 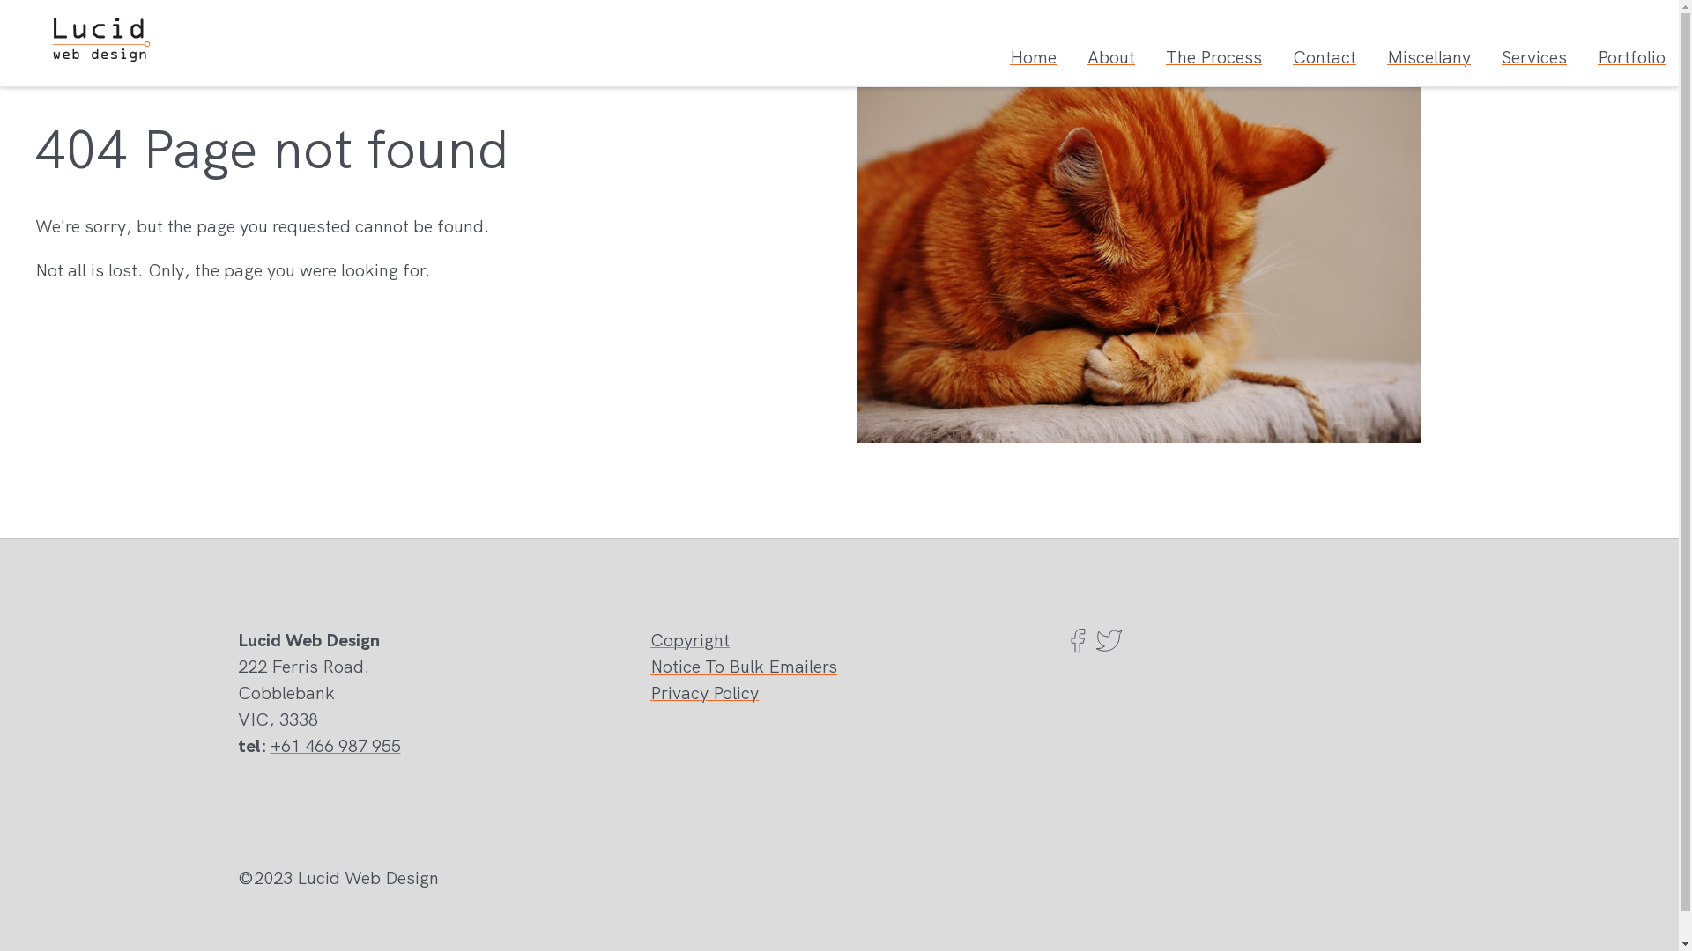 What do you see at coordinates (705, 693) in the screenshot?
I see `Privacy Policy` at bounding box center [705, 693].